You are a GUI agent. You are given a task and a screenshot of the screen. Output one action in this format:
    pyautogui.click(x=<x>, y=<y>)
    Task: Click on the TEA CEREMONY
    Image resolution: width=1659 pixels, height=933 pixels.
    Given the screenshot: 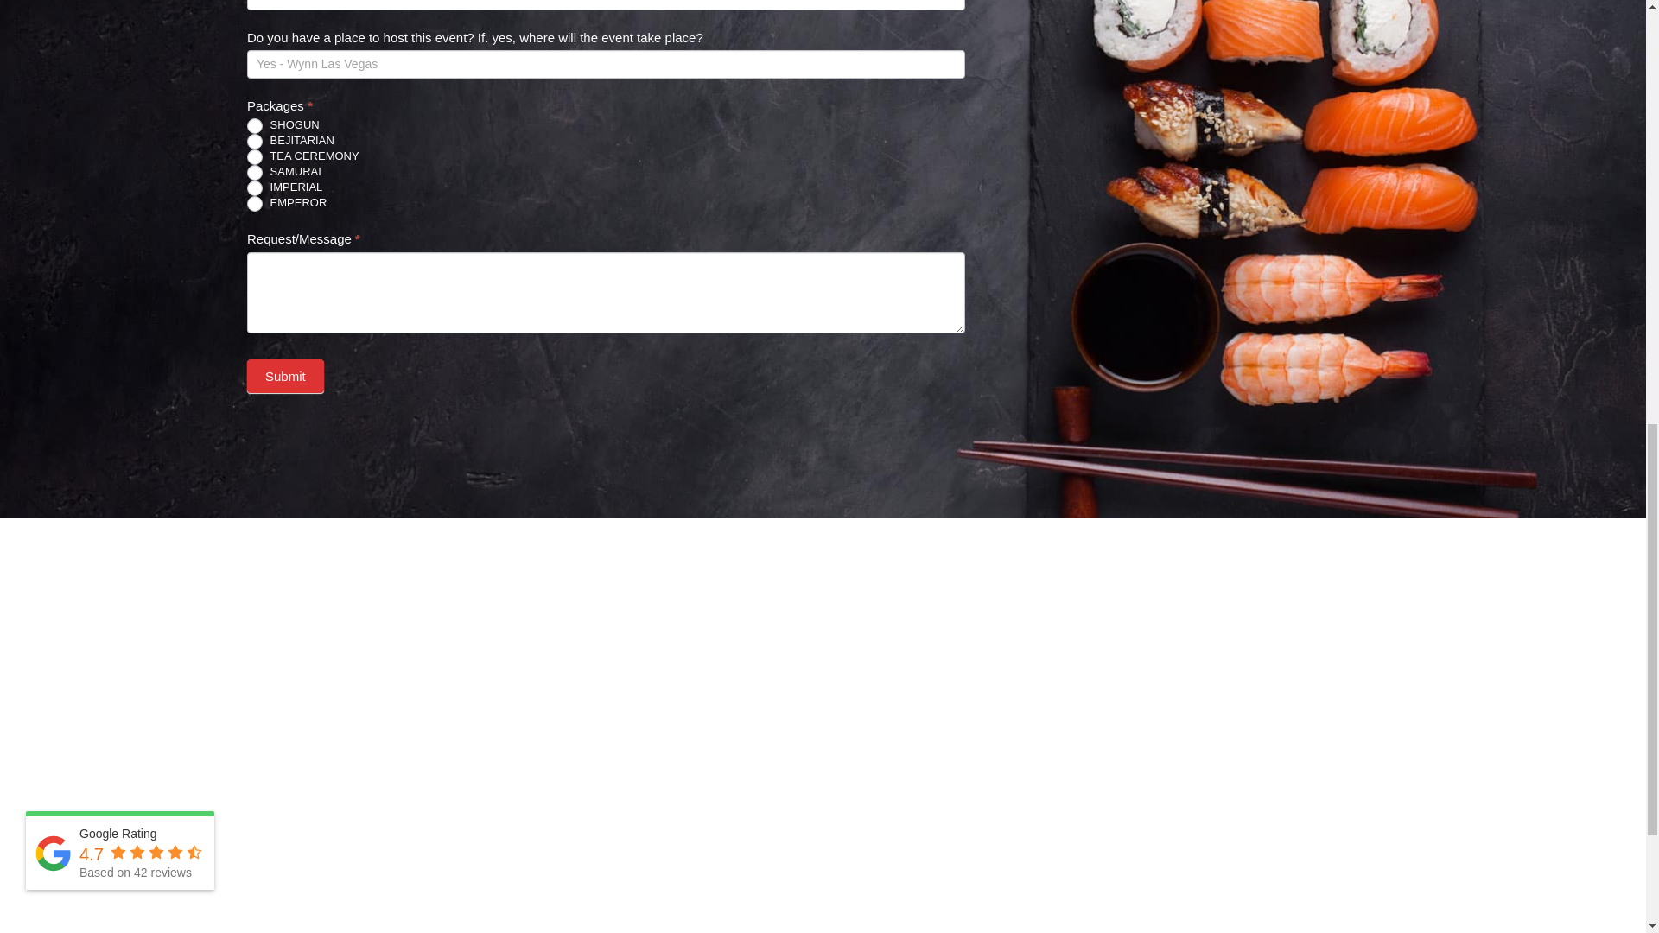 What is the action you would take?
    pyautogui.click(x=254, y=157)
    